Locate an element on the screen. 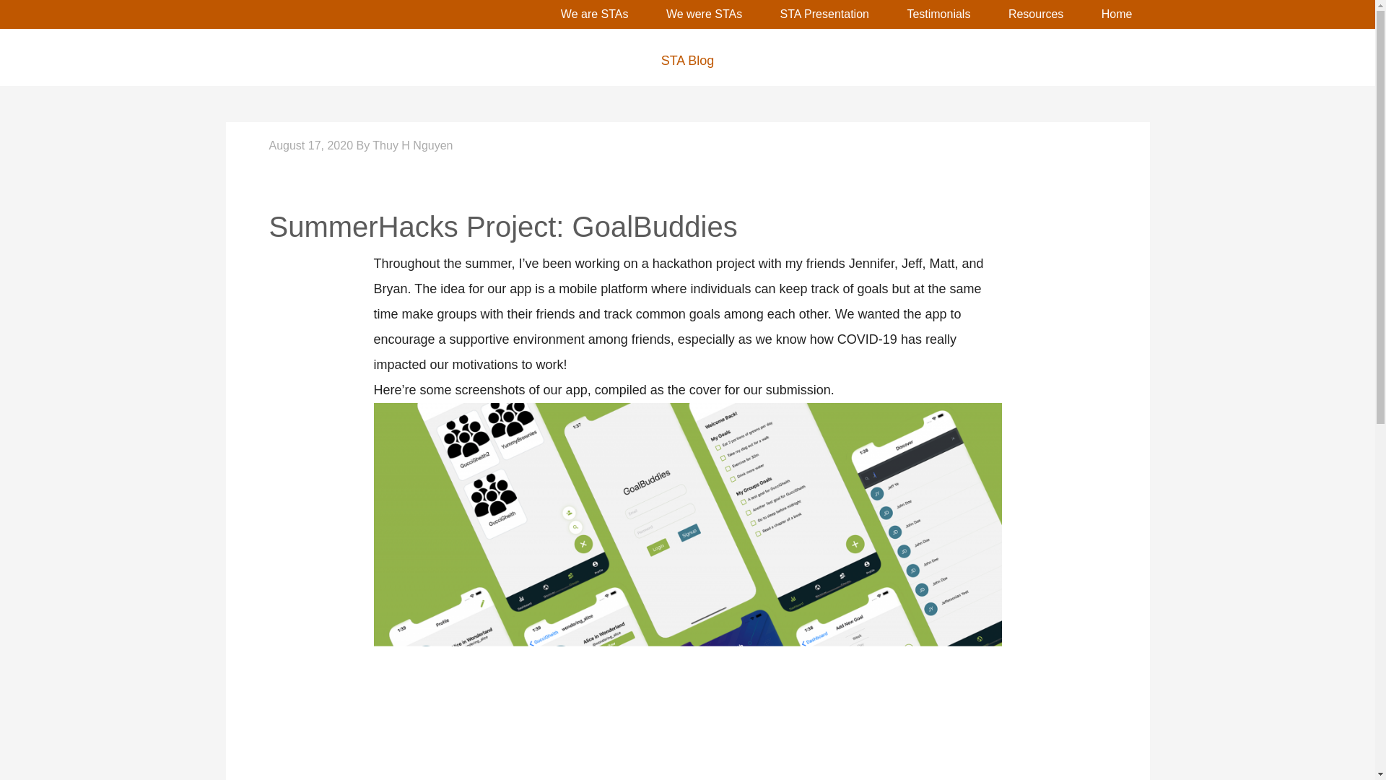 This screenshot has width=1386, height=780. STA Presentation is located at coordinates (824, 14).